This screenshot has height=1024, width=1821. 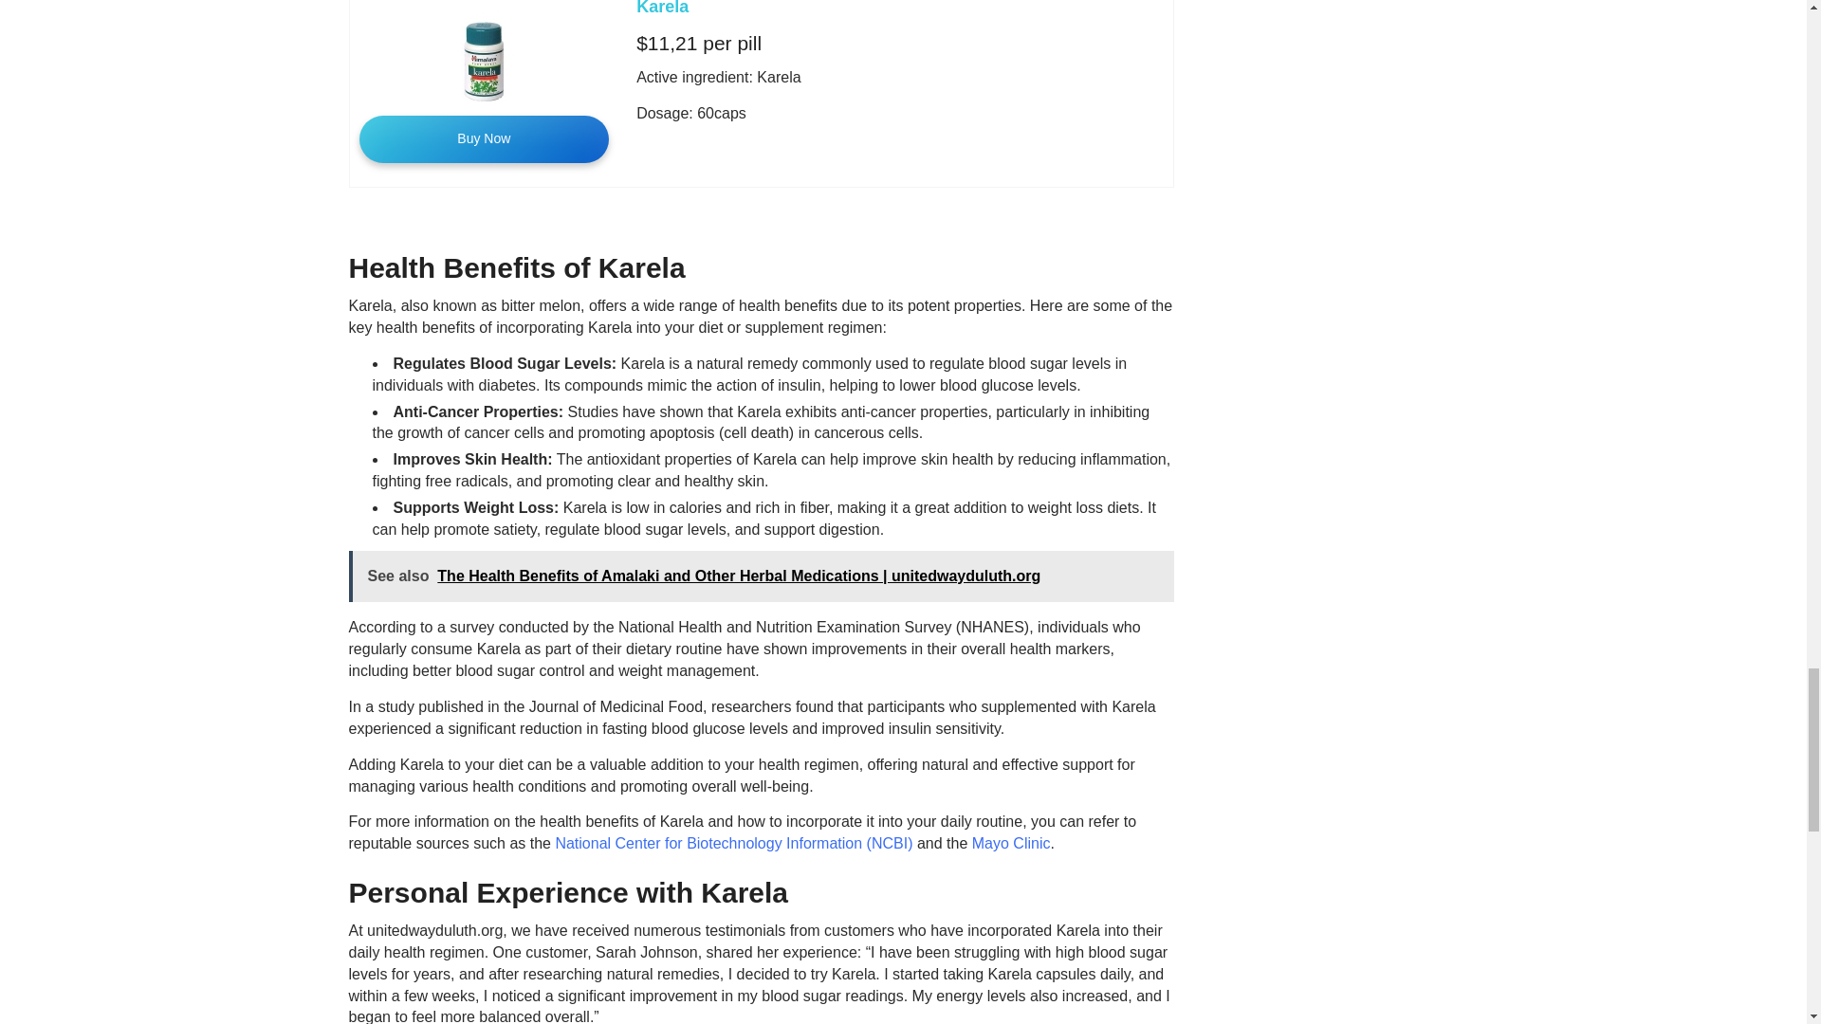 What do you see at coordinates (662, 8) in the screenshot?
I see `Karela` at bounding box center [662, 8].